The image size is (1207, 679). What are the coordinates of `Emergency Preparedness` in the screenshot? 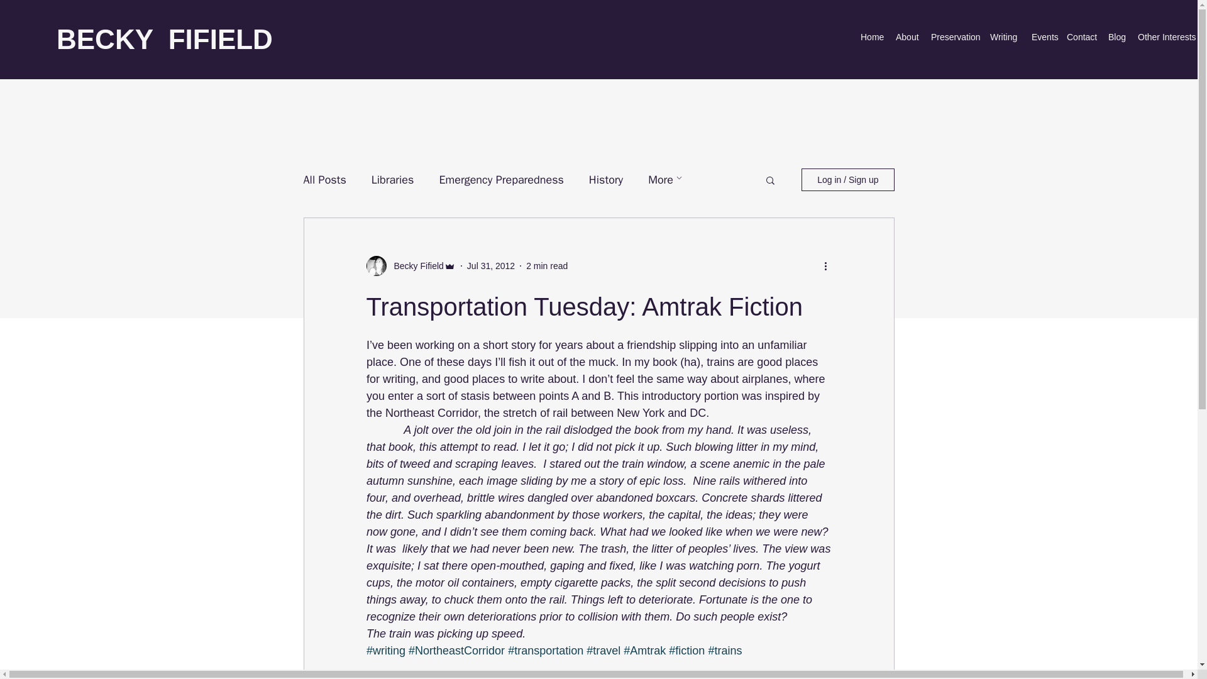 It's located at (501, 180).